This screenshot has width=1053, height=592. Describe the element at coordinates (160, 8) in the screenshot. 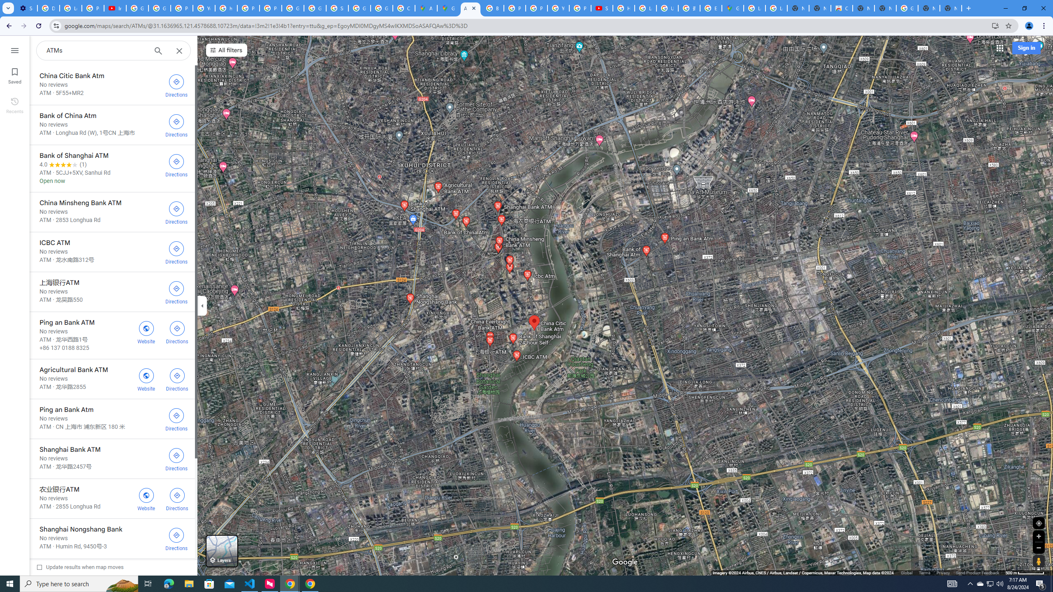

I see `Google Account Help` at that location.